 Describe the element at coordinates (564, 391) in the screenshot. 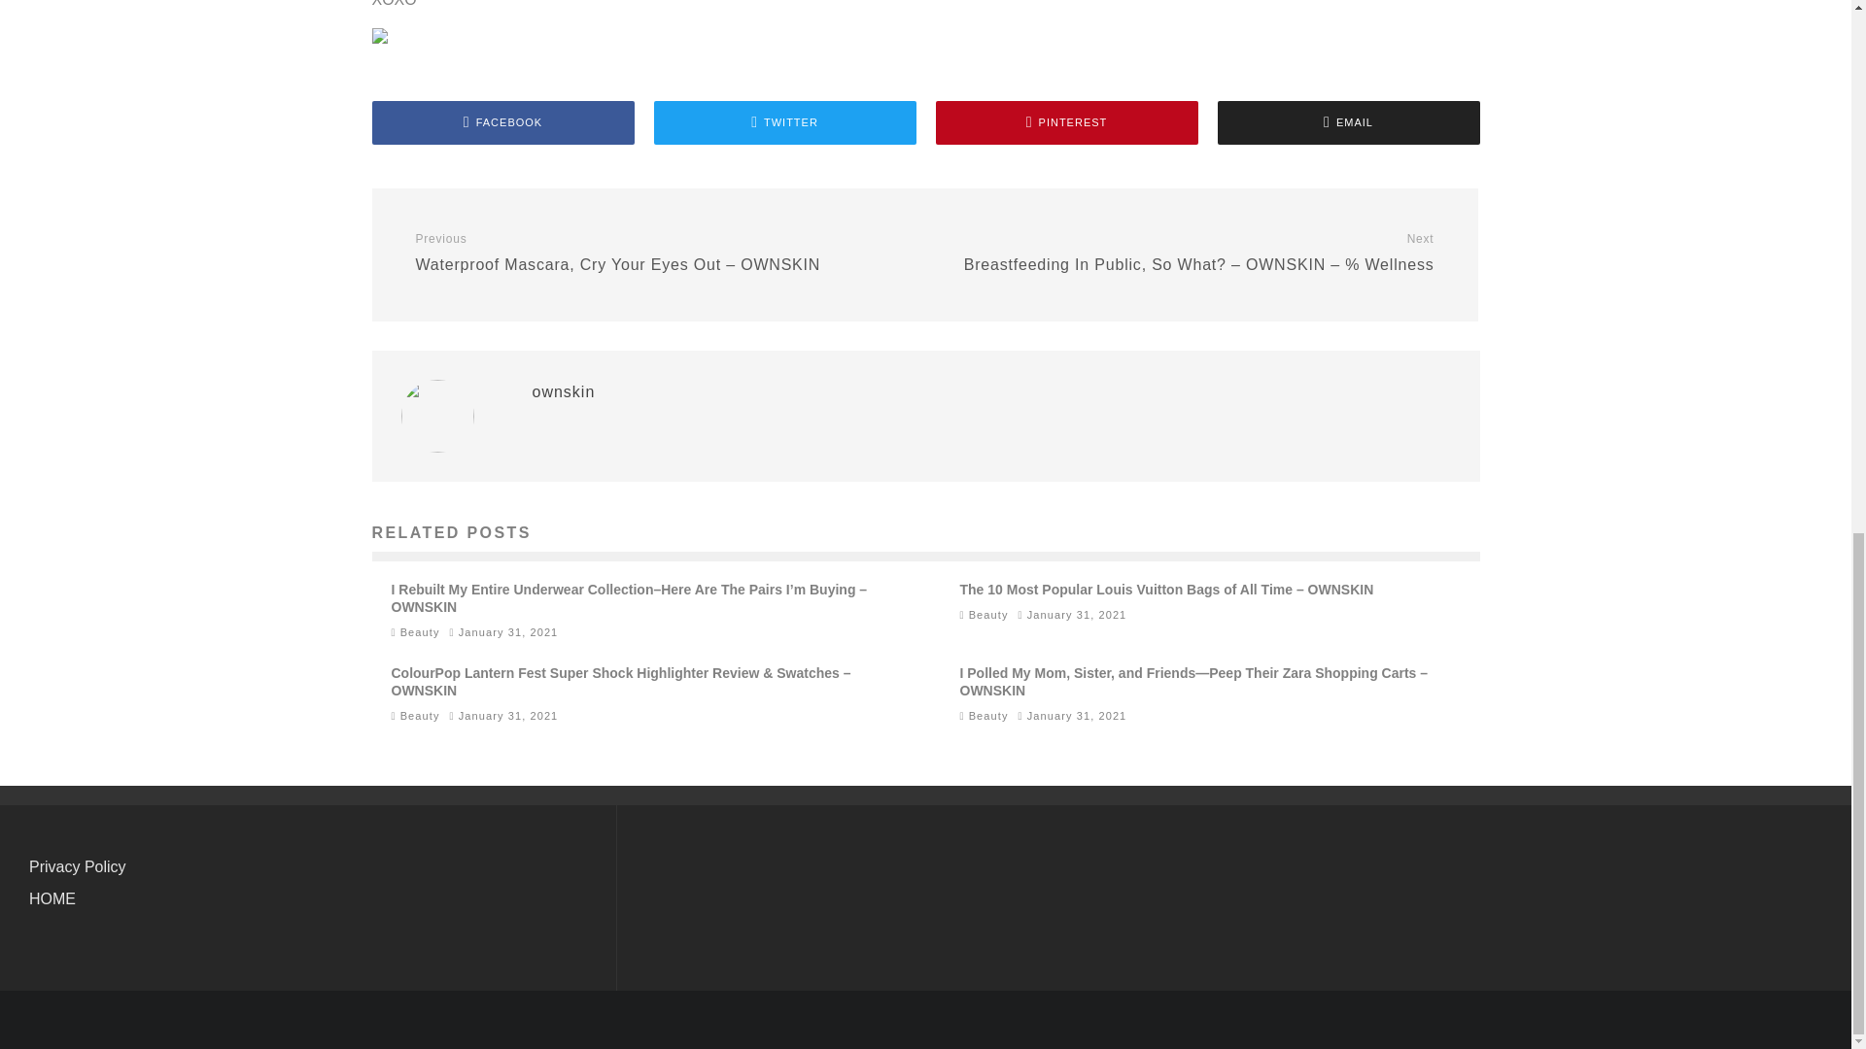

I see `ownskin` at that location.